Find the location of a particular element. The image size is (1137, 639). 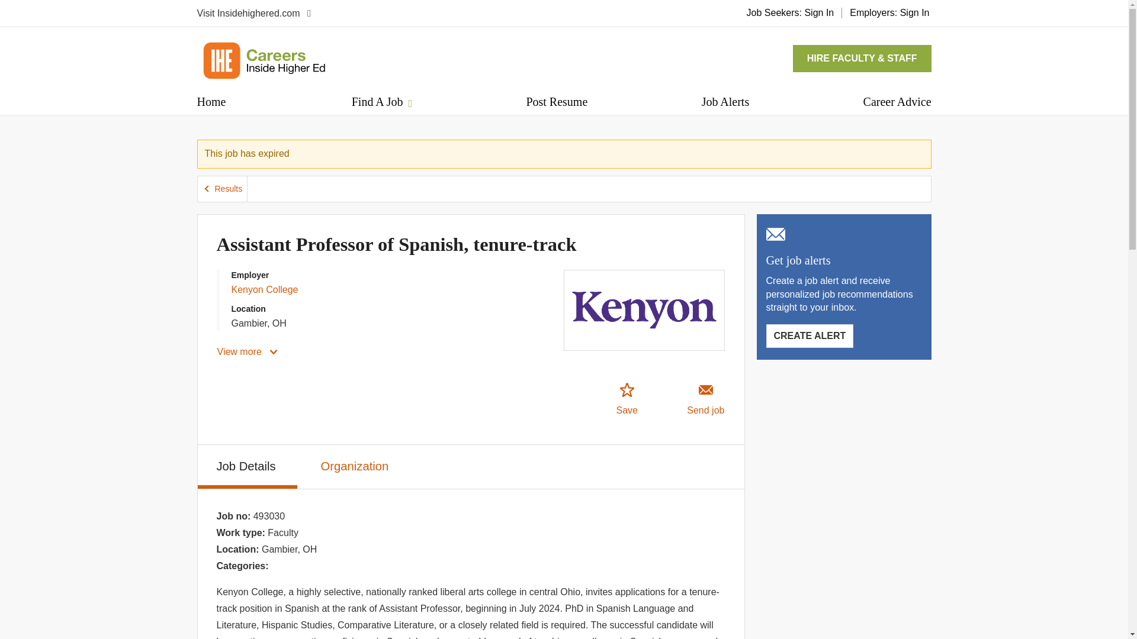

Career Advice is located at coordinates (211, 101).